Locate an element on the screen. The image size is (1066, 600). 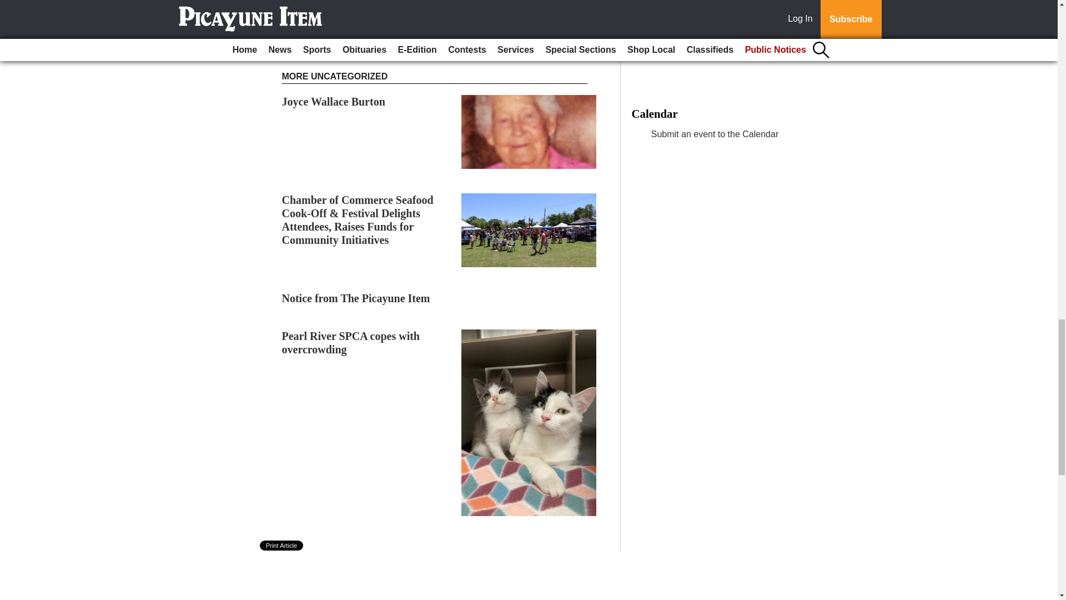
Pearl River SPCA copes with overcrowding is located at coordinates (351, 343).